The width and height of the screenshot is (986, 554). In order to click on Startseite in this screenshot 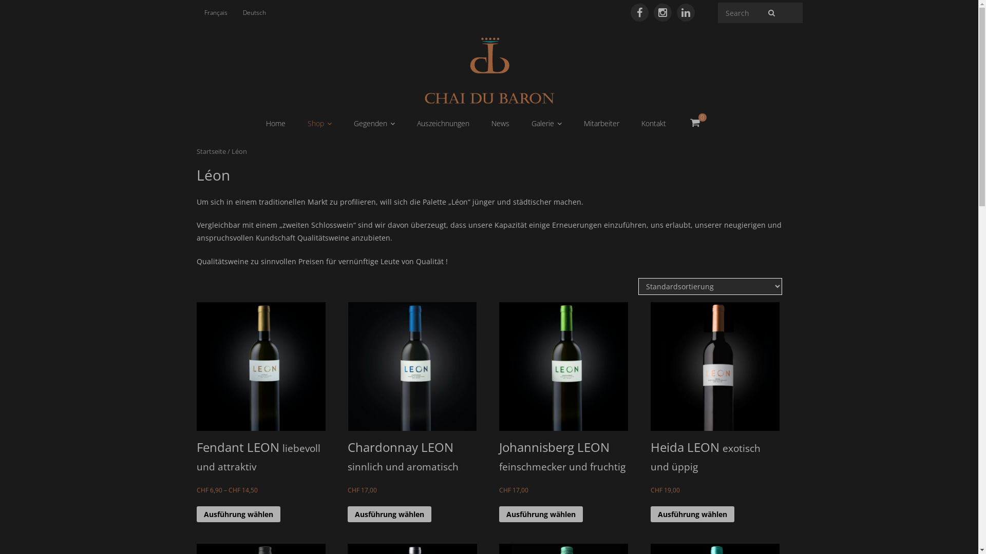, I will do `click(211, 151)`.